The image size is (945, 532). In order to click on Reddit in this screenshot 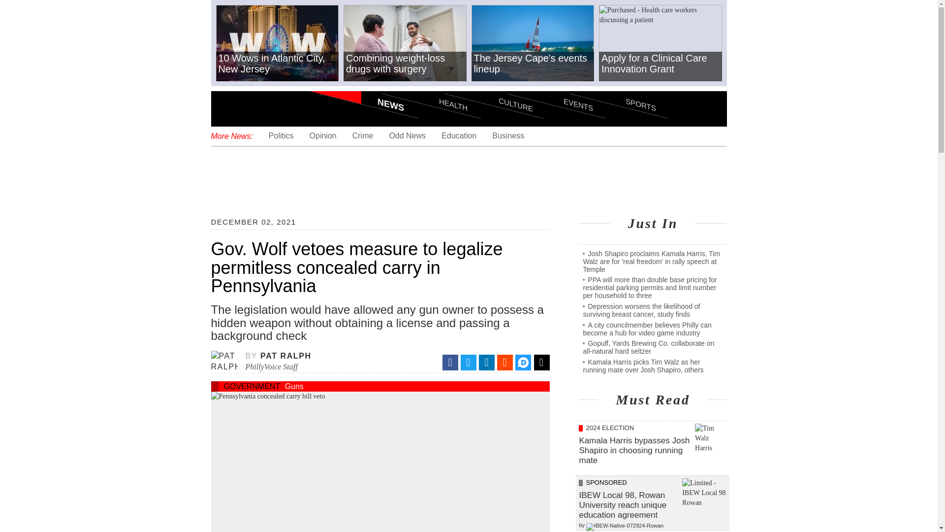, I will do `click(505, 363)`.